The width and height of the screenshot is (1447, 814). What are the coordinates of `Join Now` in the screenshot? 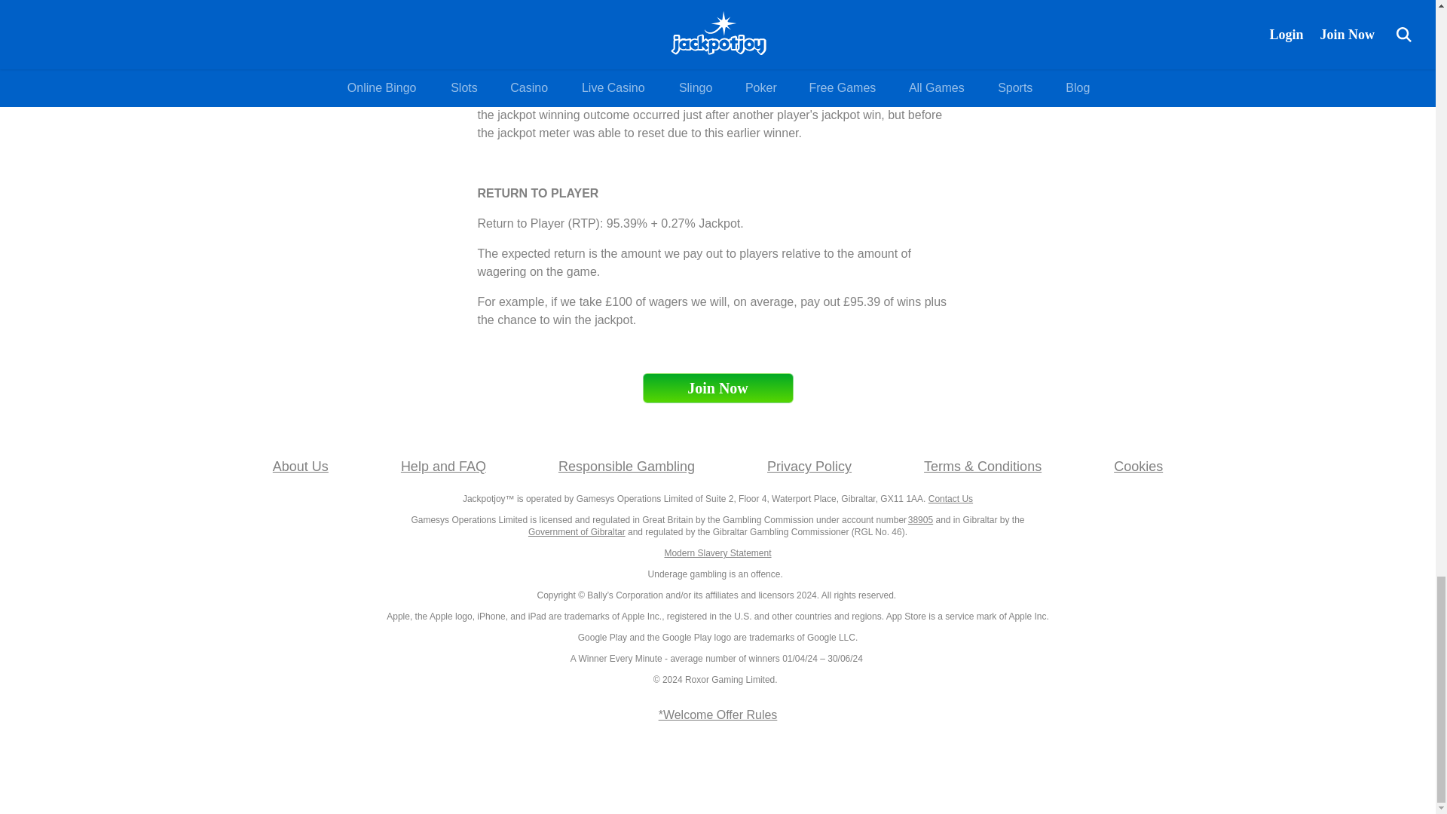 It's located at (717, 387).